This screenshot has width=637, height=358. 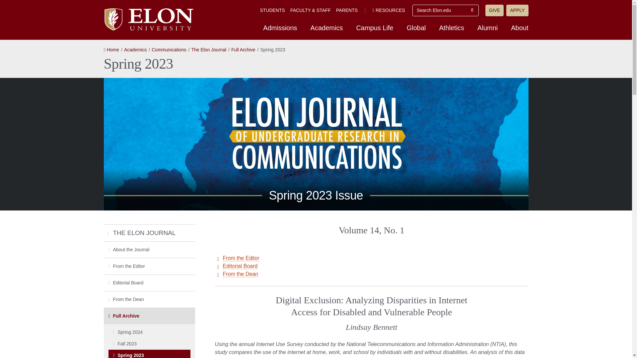 I want to click on Elon University home, so click(x=148, y=19).